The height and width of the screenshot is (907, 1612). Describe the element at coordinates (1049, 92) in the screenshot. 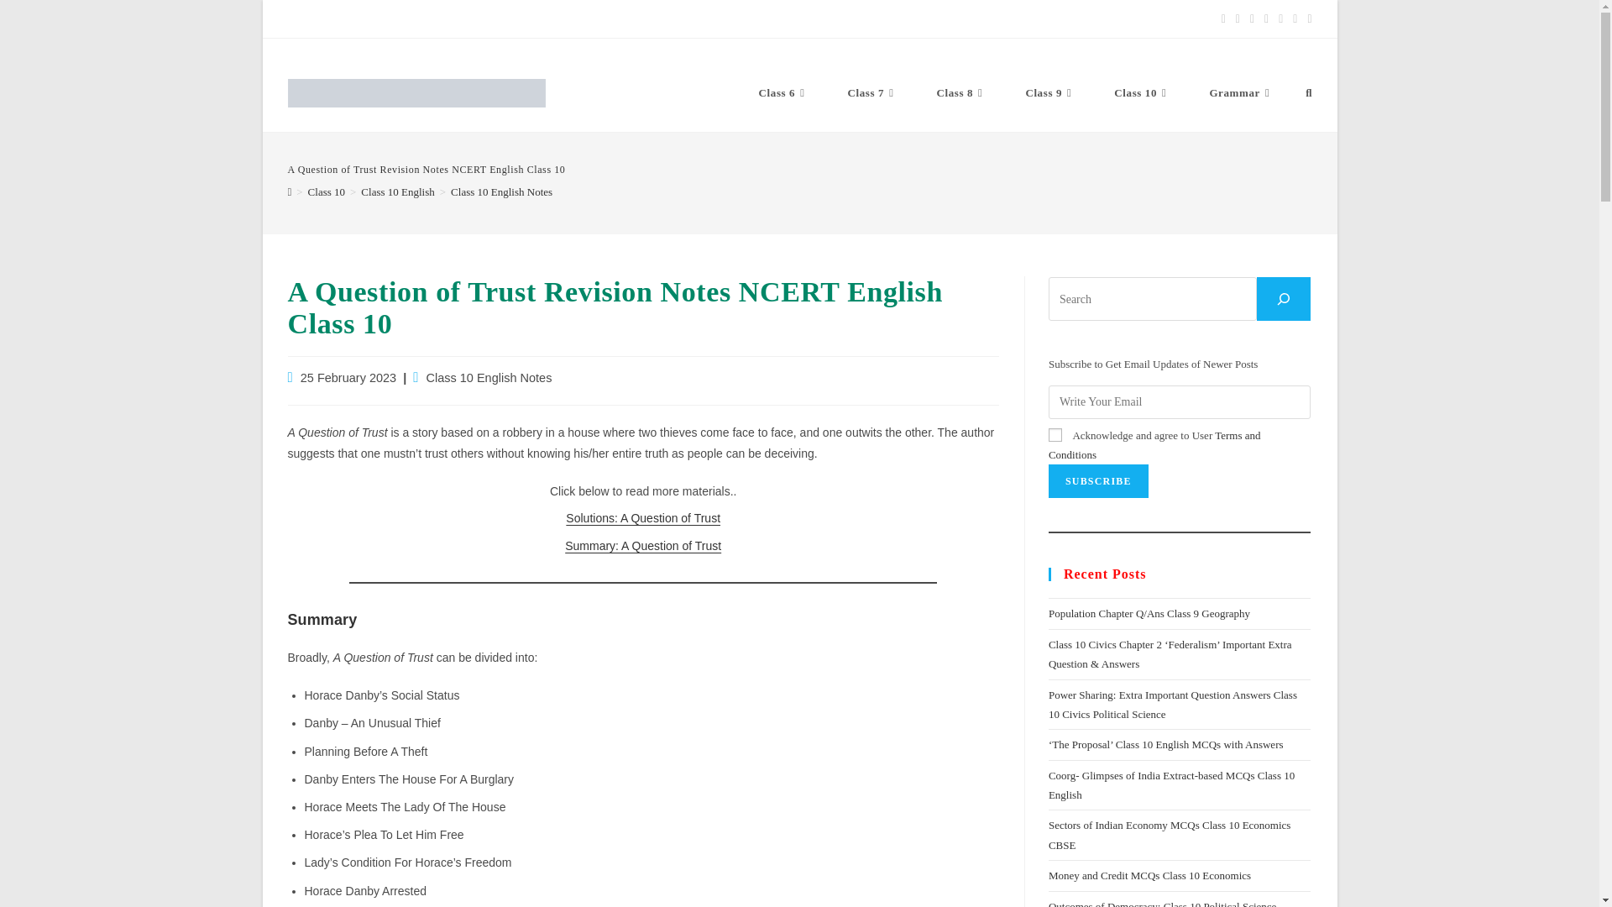

I see `Class 9` at that location.